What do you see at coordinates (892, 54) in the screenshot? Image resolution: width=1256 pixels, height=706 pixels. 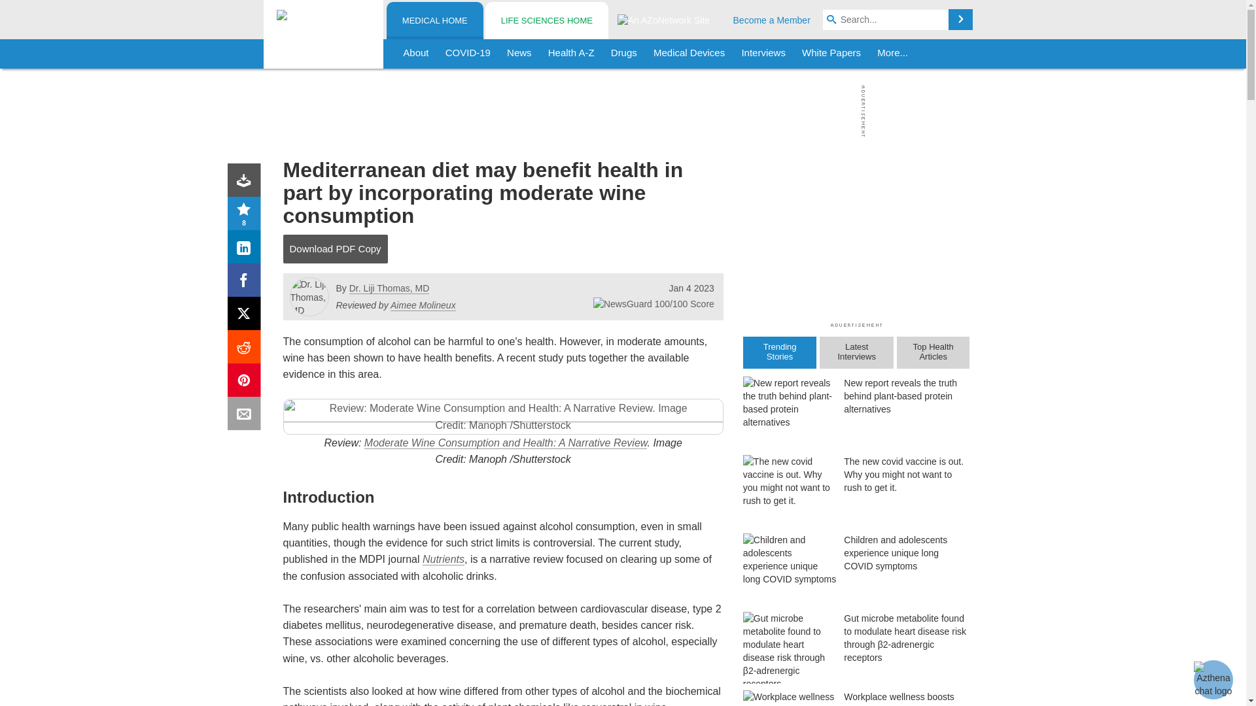 I see `More...` at bounding box center [892, 54].